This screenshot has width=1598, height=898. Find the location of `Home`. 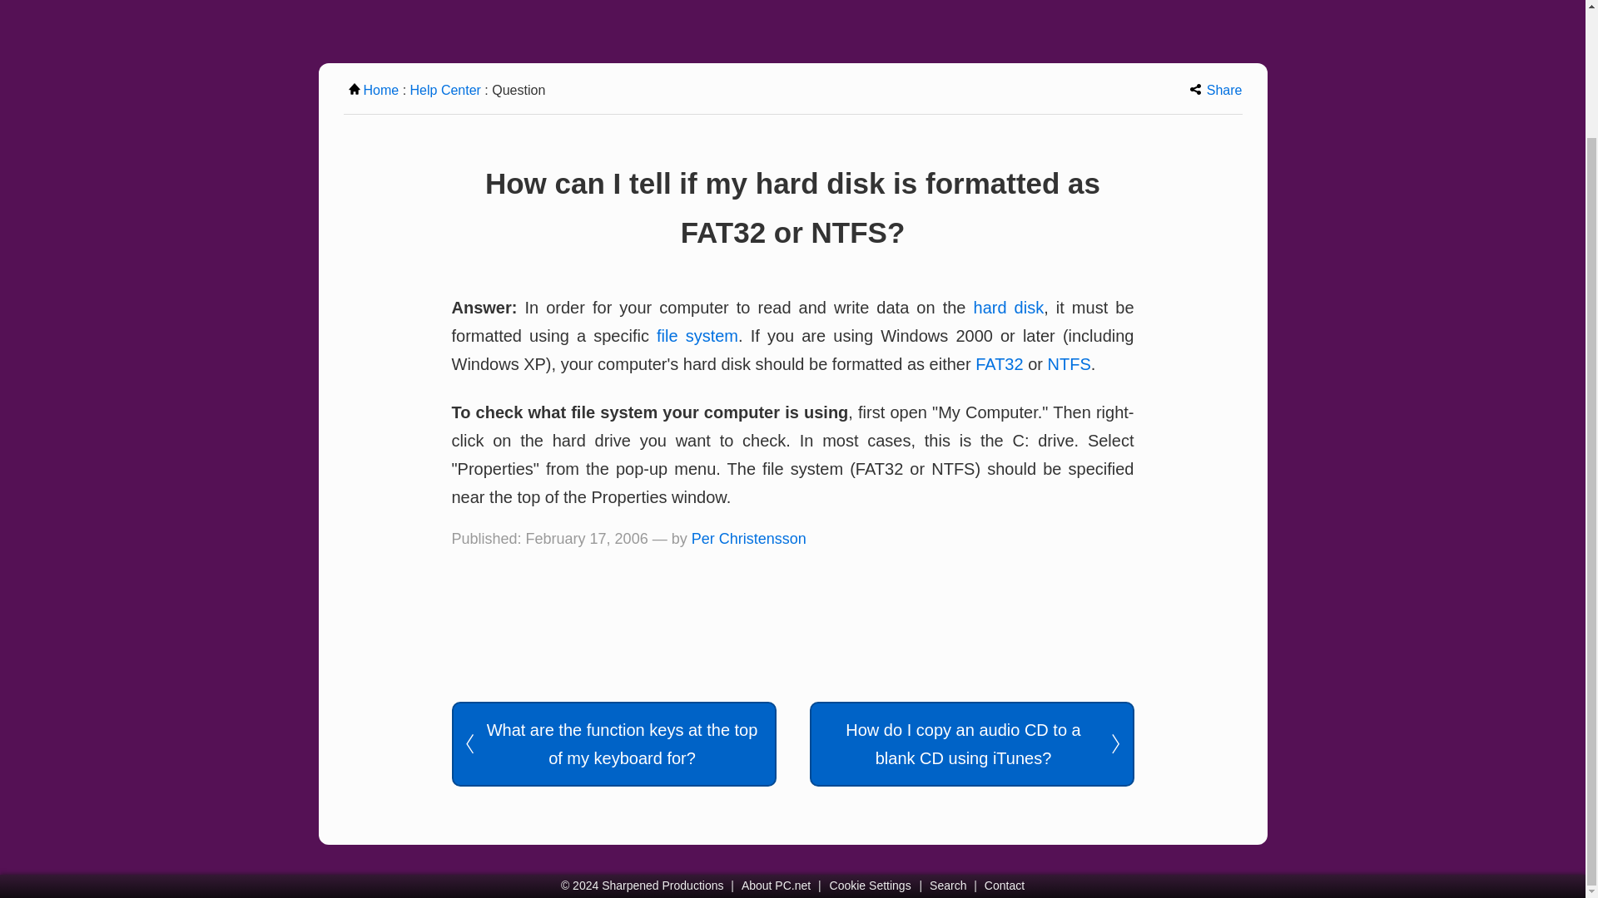

Home is located at coordinates (374, 90).